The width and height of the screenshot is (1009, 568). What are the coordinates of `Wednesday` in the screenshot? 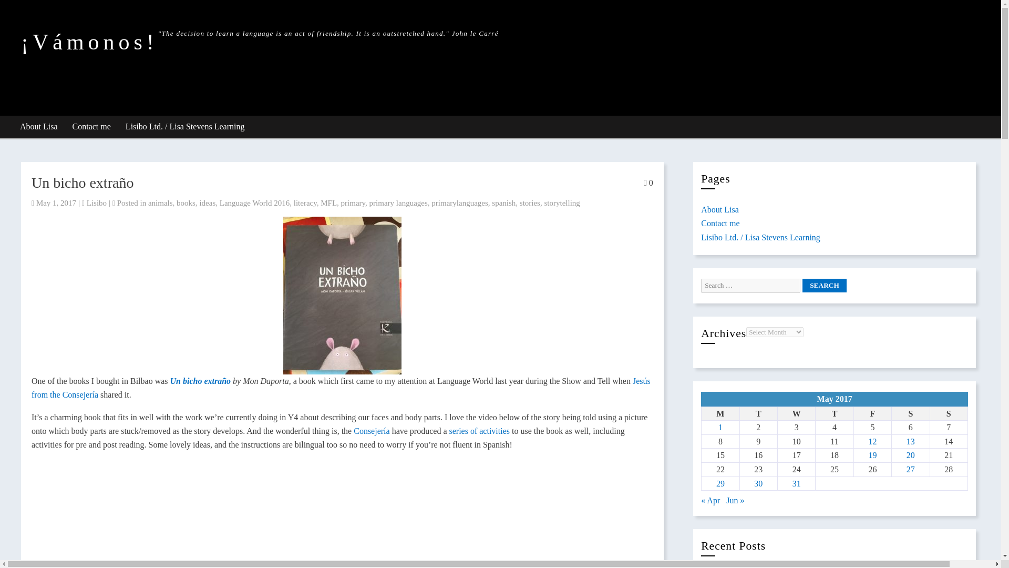 It's located at (796, 413).